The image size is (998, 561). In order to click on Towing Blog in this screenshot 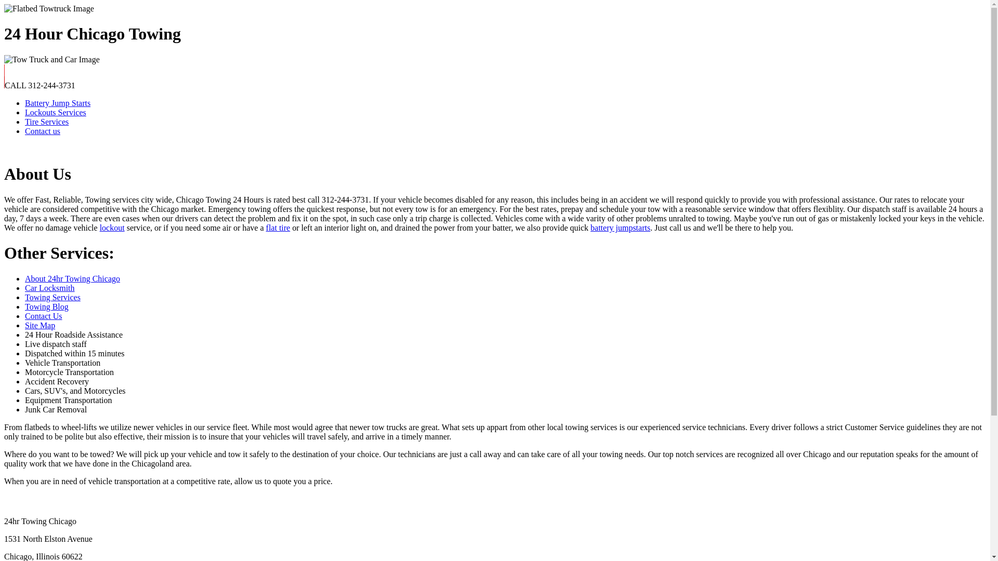, I will do `click(47, 306)`.